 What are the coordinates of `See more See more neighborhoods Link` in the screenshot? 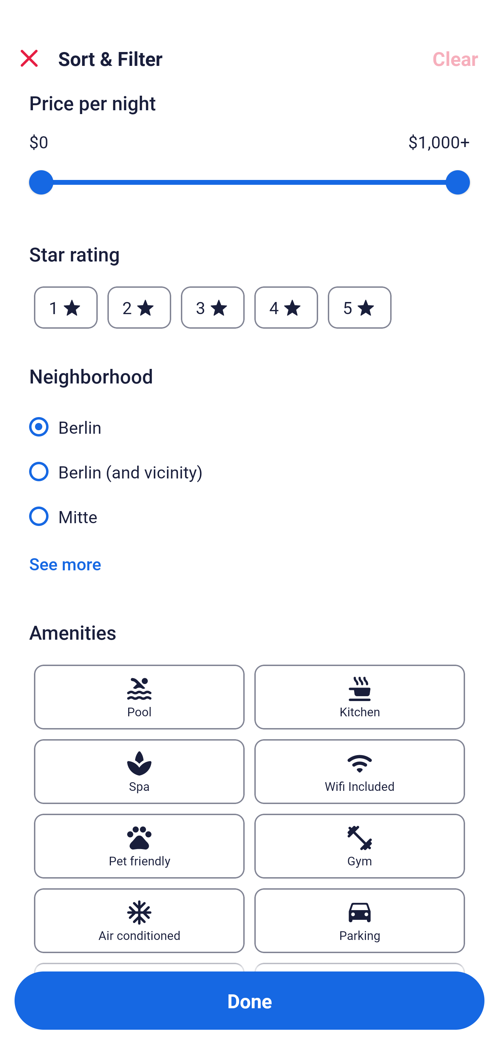 It's located at (65, 563).